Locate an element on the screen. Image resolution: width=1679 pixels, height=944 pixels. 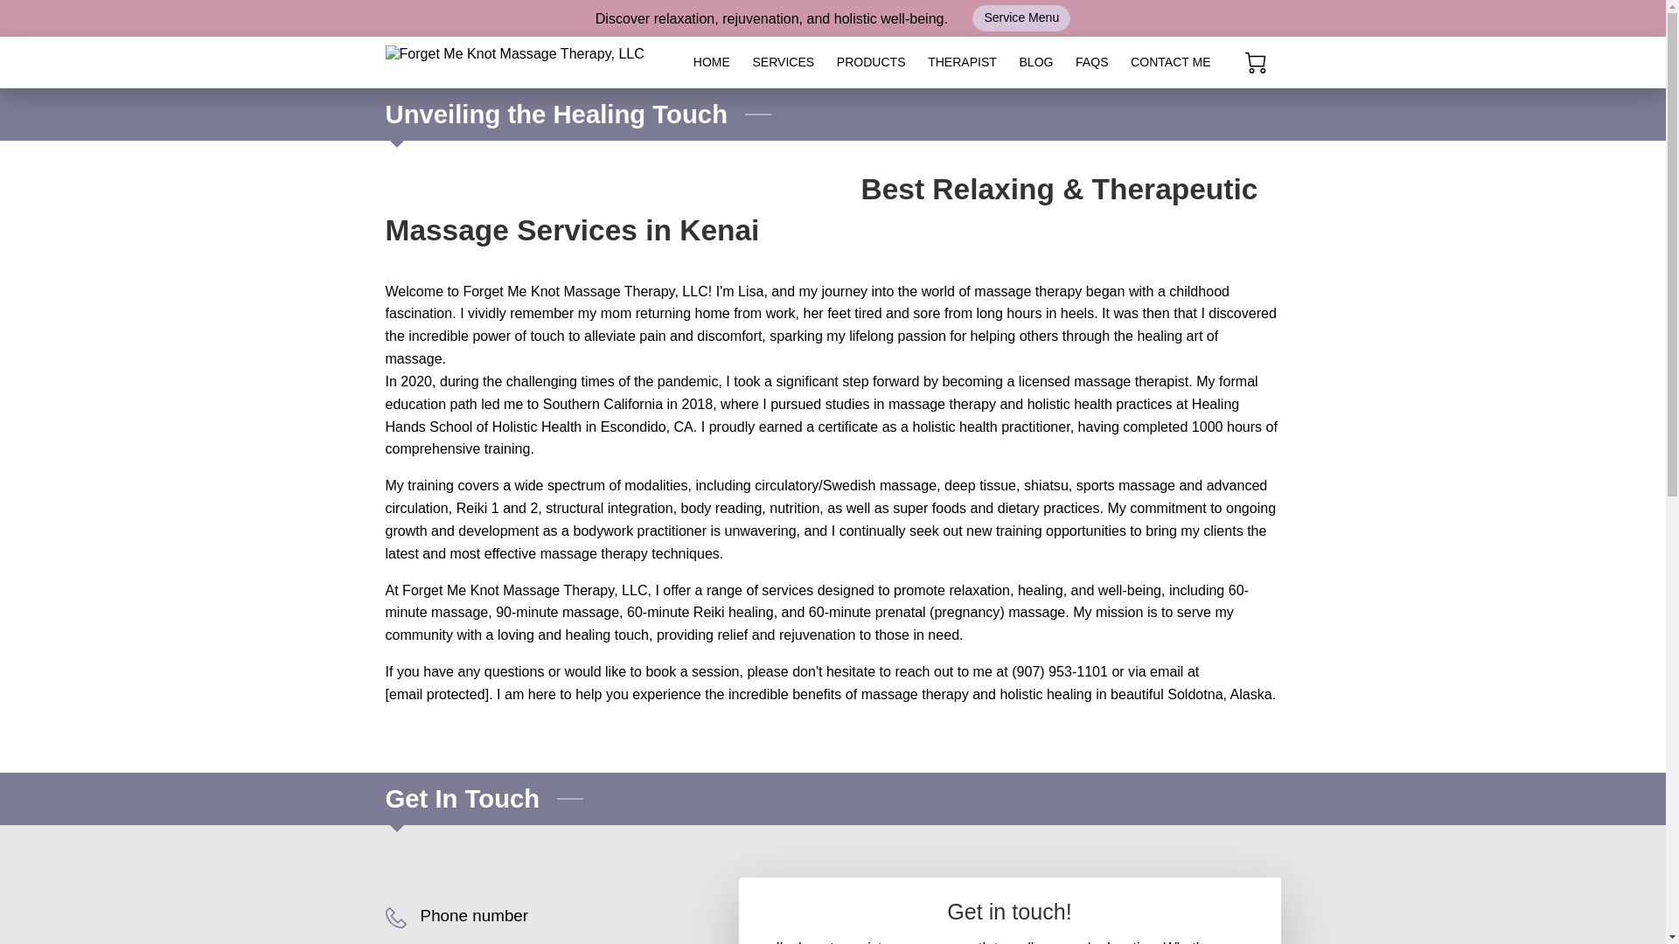
HOME is located at coordinates (712, 62).